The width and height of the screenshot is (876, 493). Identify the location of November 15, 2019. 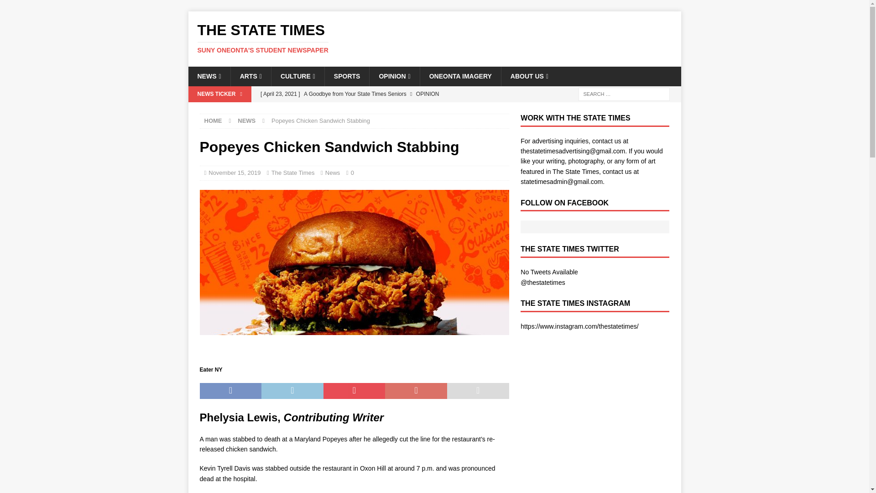
(234, 173).